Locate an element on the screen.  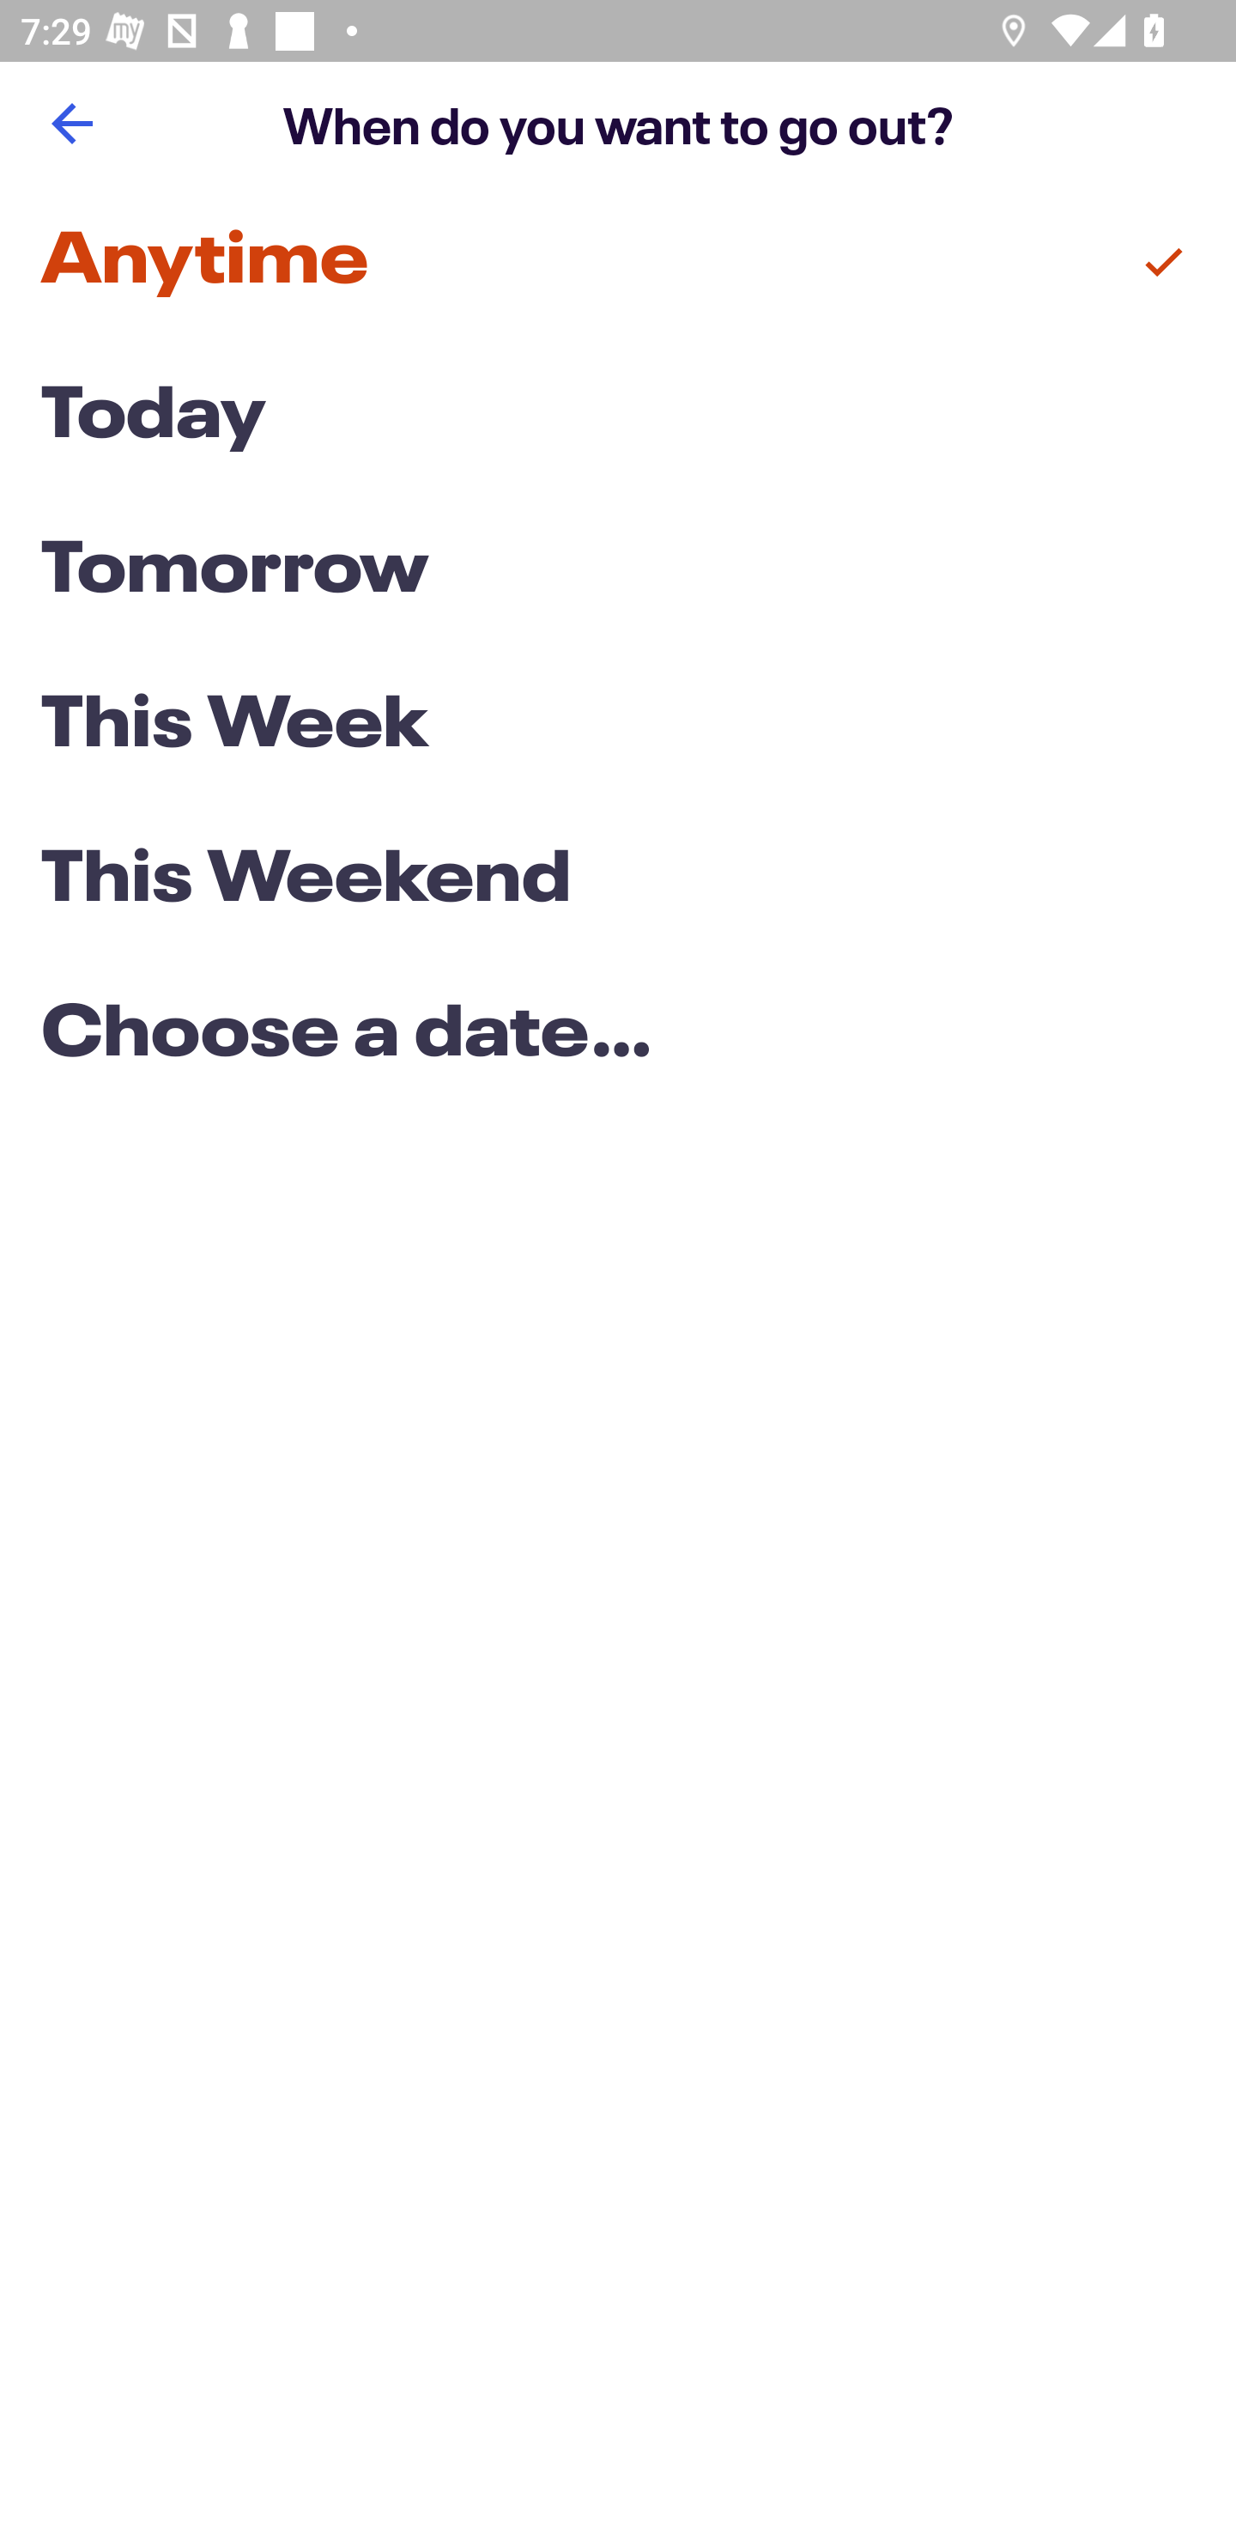
Tomorrow is located at coordinates (618, 572).